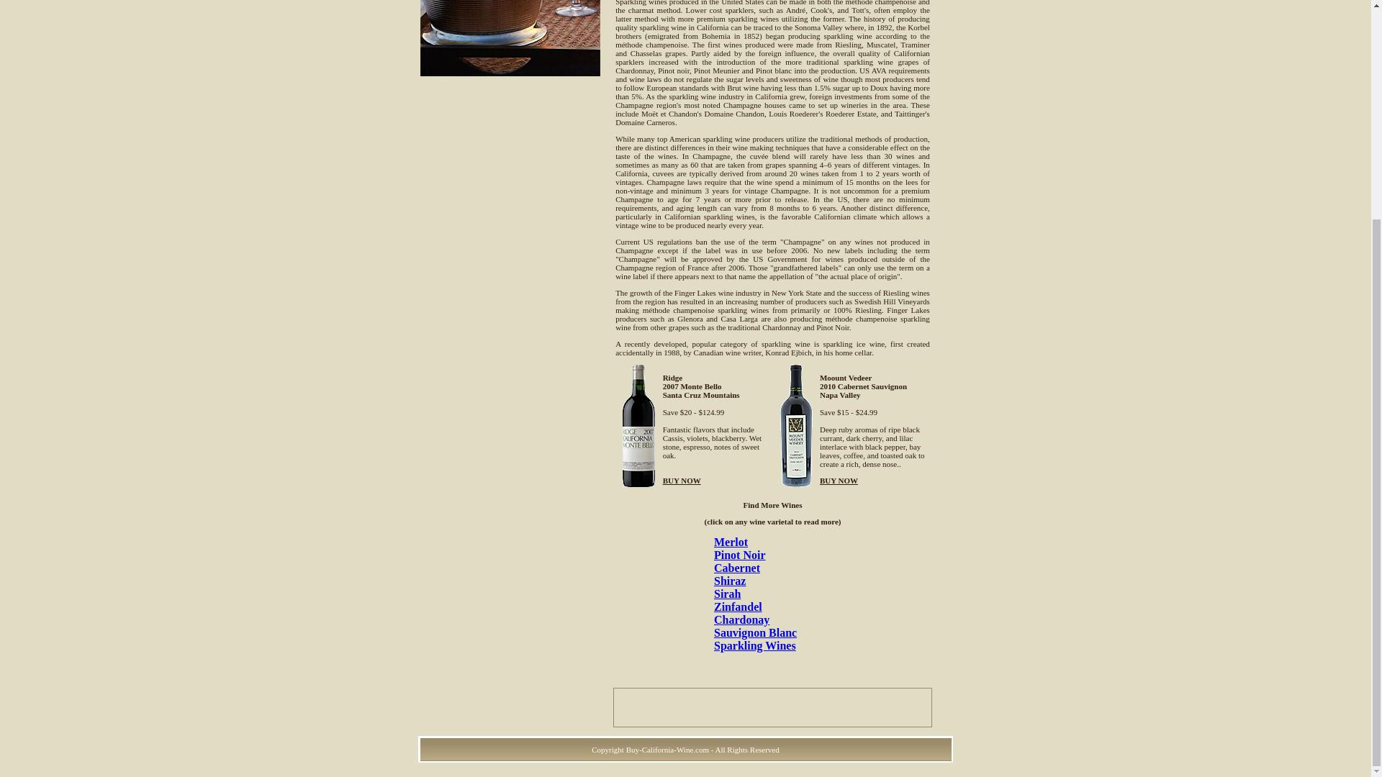 Image resolution: width=1382 pixels, height=777 pixels. What do you see at coordinates (727, 593) in the screenshot?
I see `Sirah` at bounding box center [727, 593].